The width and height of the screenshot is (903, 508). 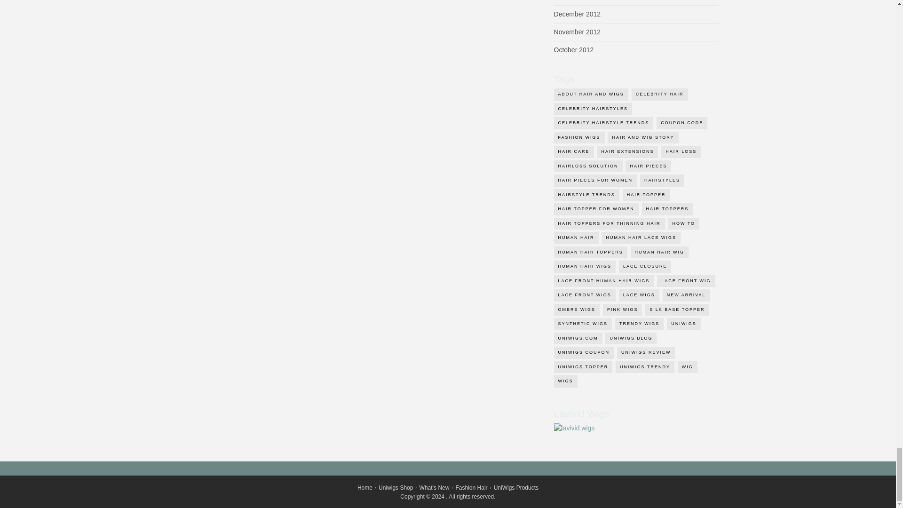 What do you see at coordinates (575, 428) in the screenshot?
I see `Lavivid Wigs` at bounding box center [575, 428].